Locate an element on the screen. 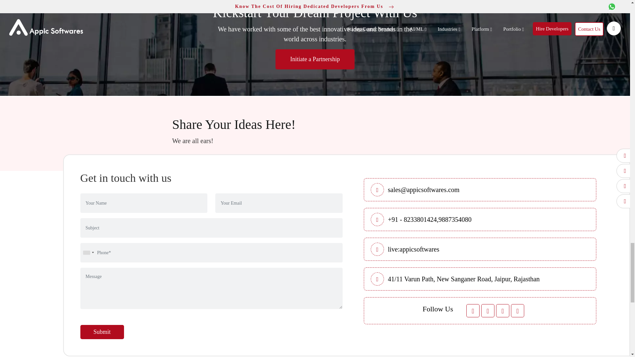 This screenshot has height=357, width=635. Submit is located at coordinates (102, 332).